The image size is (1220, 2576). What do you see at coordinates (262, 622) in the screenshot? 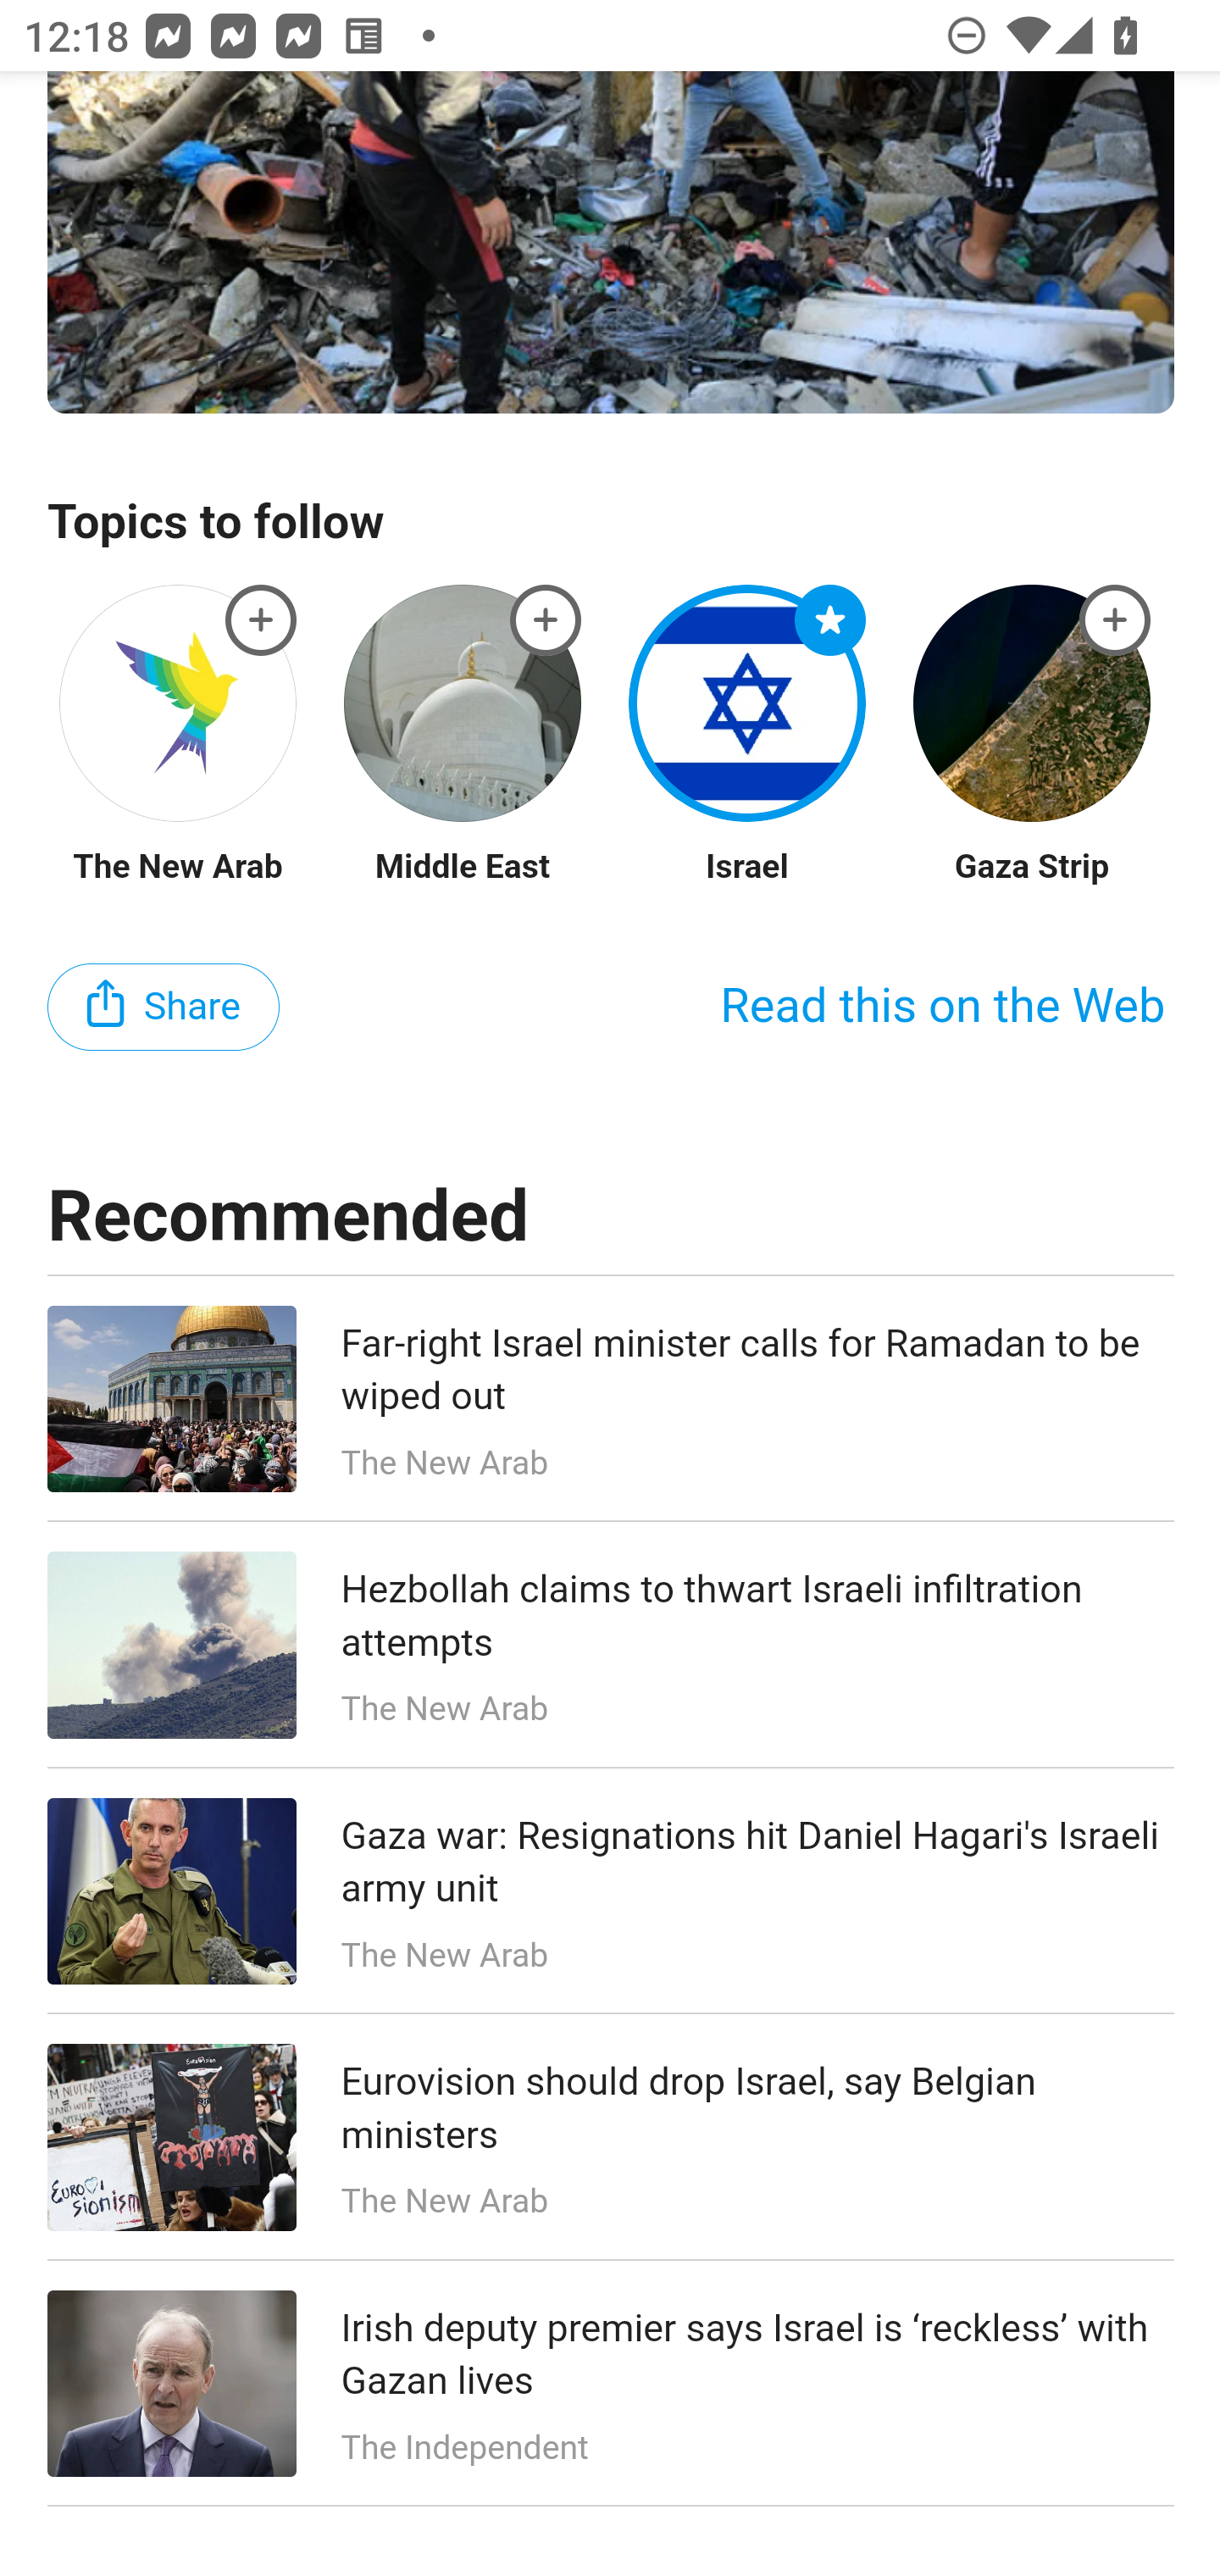
I see `israel-continues-gaza-siege-famine-deaths-rise` at bounding box center [262, 622].